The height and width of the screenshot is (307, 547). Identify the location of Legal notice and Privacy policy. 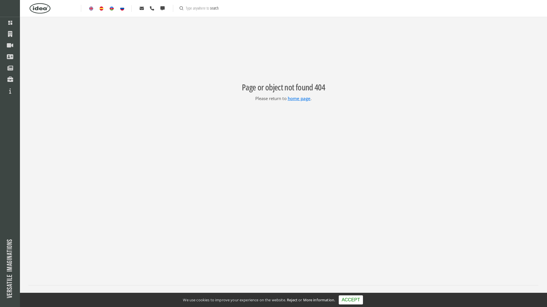
(107, 295).